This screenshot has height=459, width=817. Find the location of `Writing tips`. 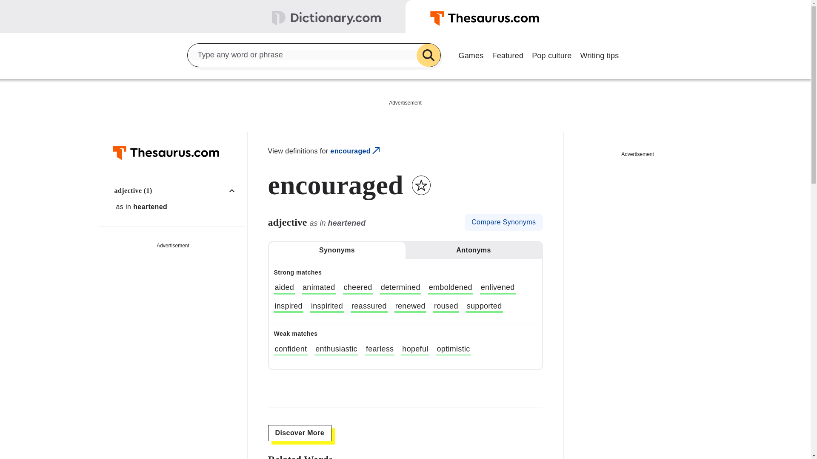

Writing tips is located at coordinates (599, 54).